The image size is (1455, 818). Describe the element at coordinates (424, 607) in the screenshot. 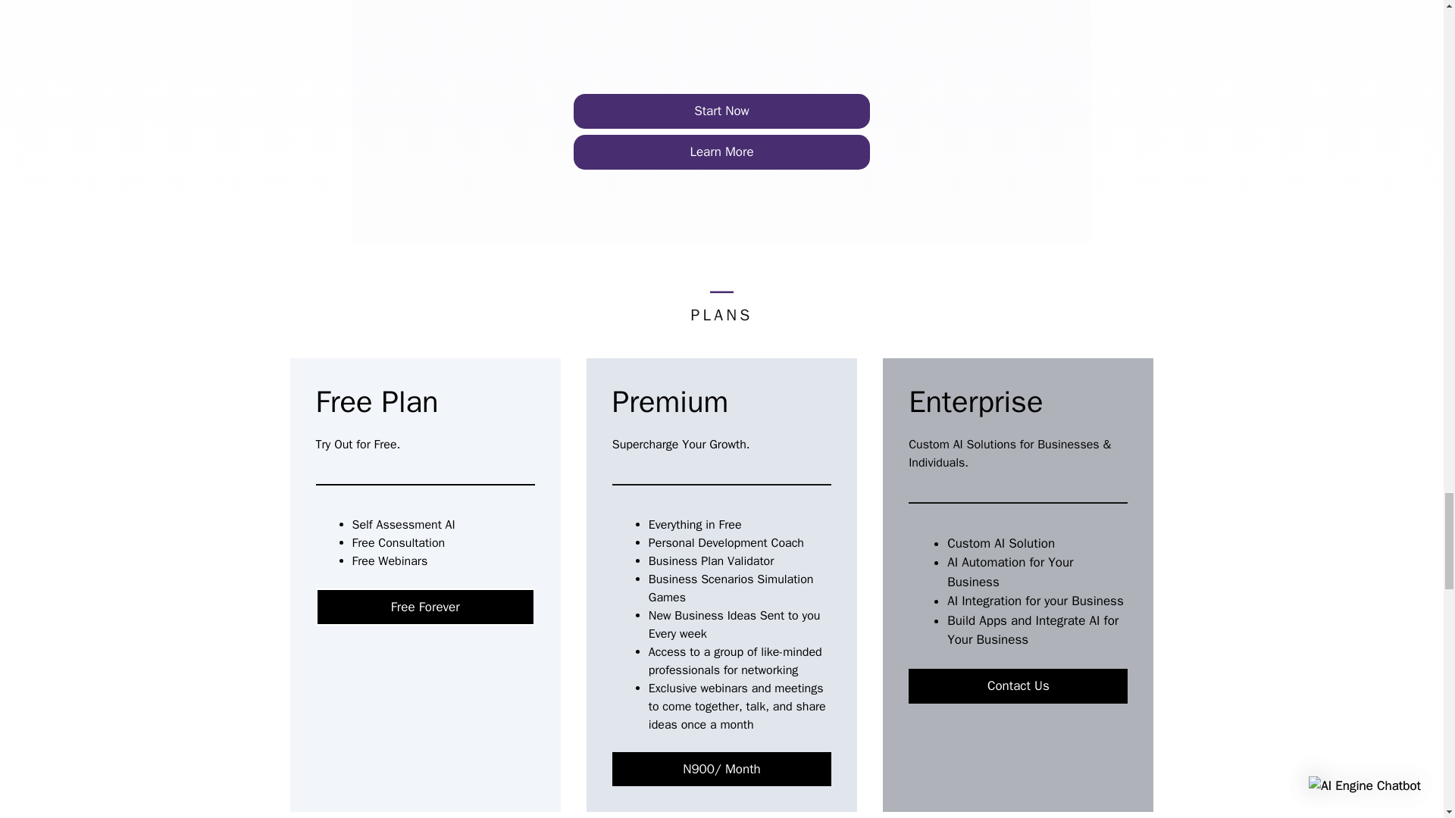

I see `Free Forever` at that location.